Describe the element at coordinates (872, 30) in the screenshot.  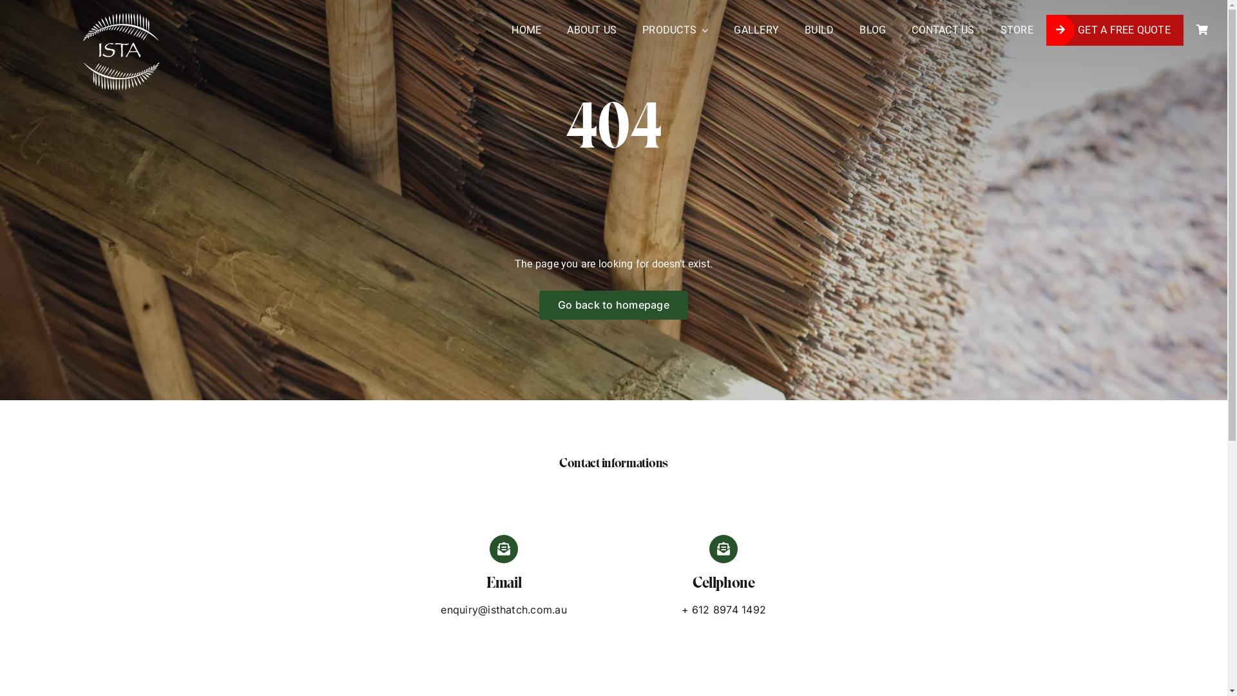
I see `BLOG` at that location.